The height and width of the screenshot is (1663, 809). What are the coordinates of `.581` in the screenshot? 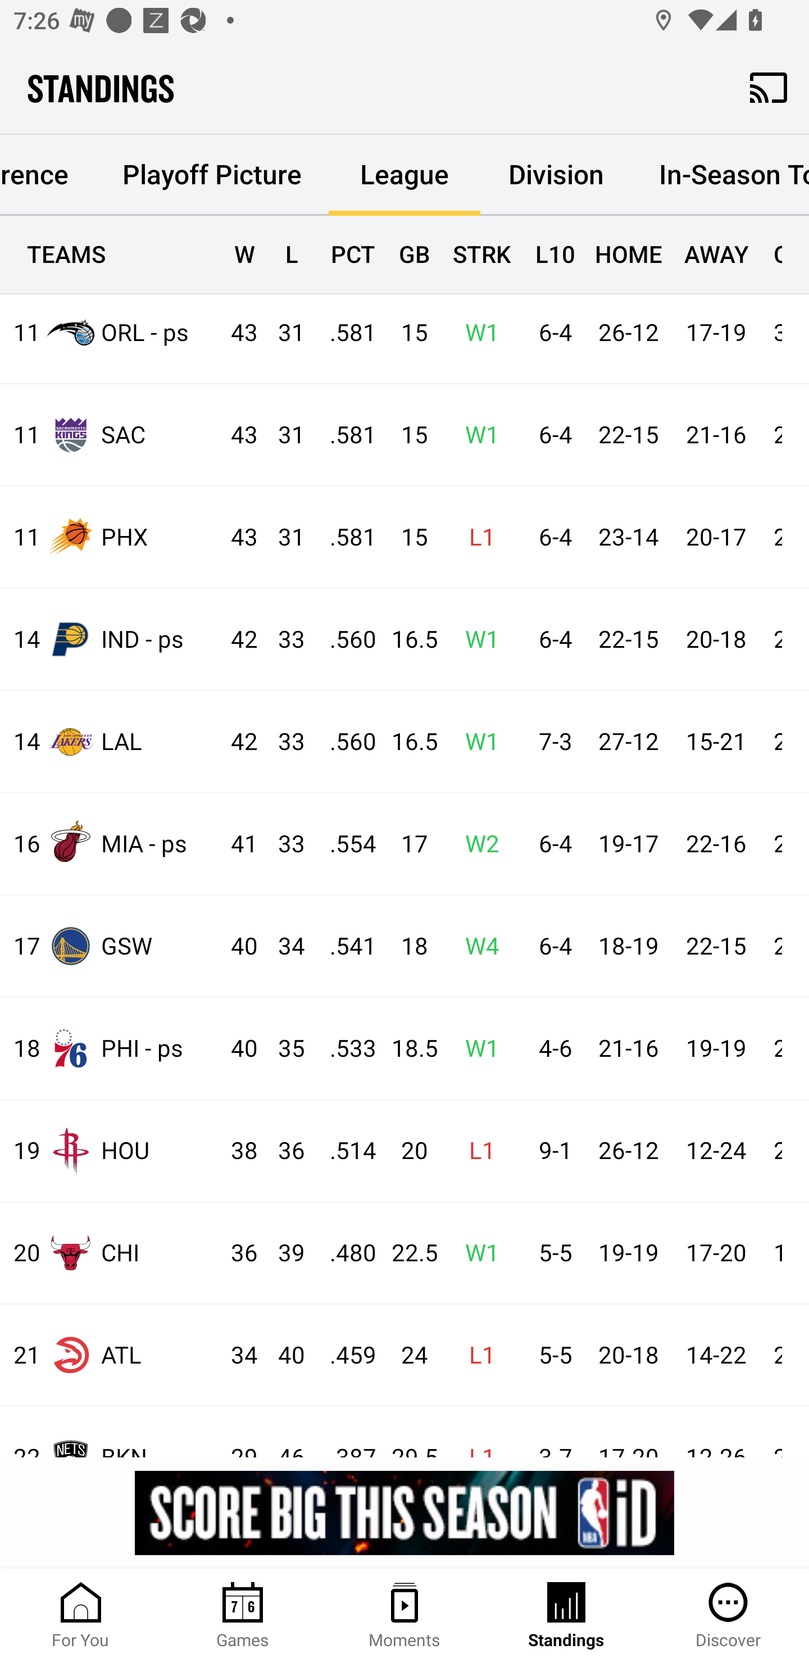 It's located at (343, 435).